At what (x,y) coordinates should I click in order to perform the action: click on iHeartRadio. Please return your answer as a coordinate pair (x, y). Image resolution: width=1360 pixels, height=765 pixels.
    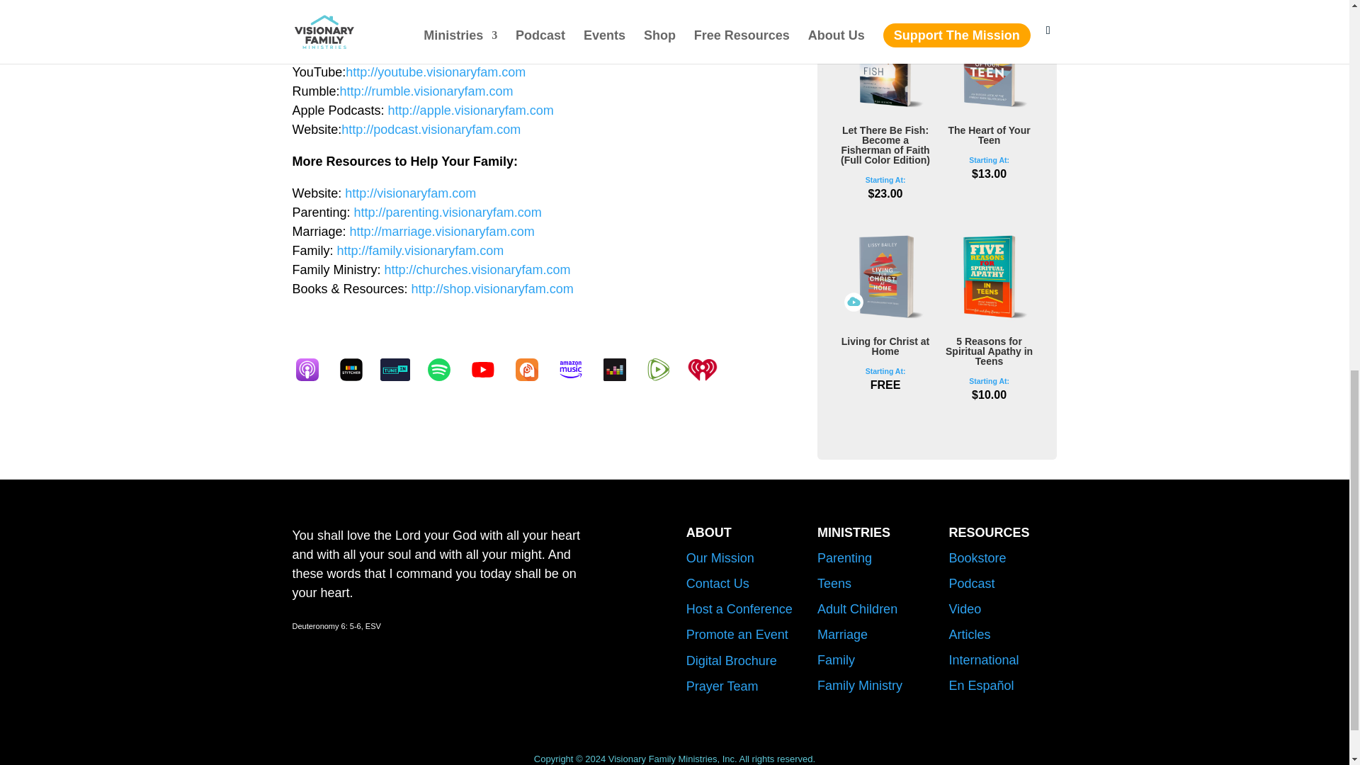
    Looking at the image, I should click on (708, 370).